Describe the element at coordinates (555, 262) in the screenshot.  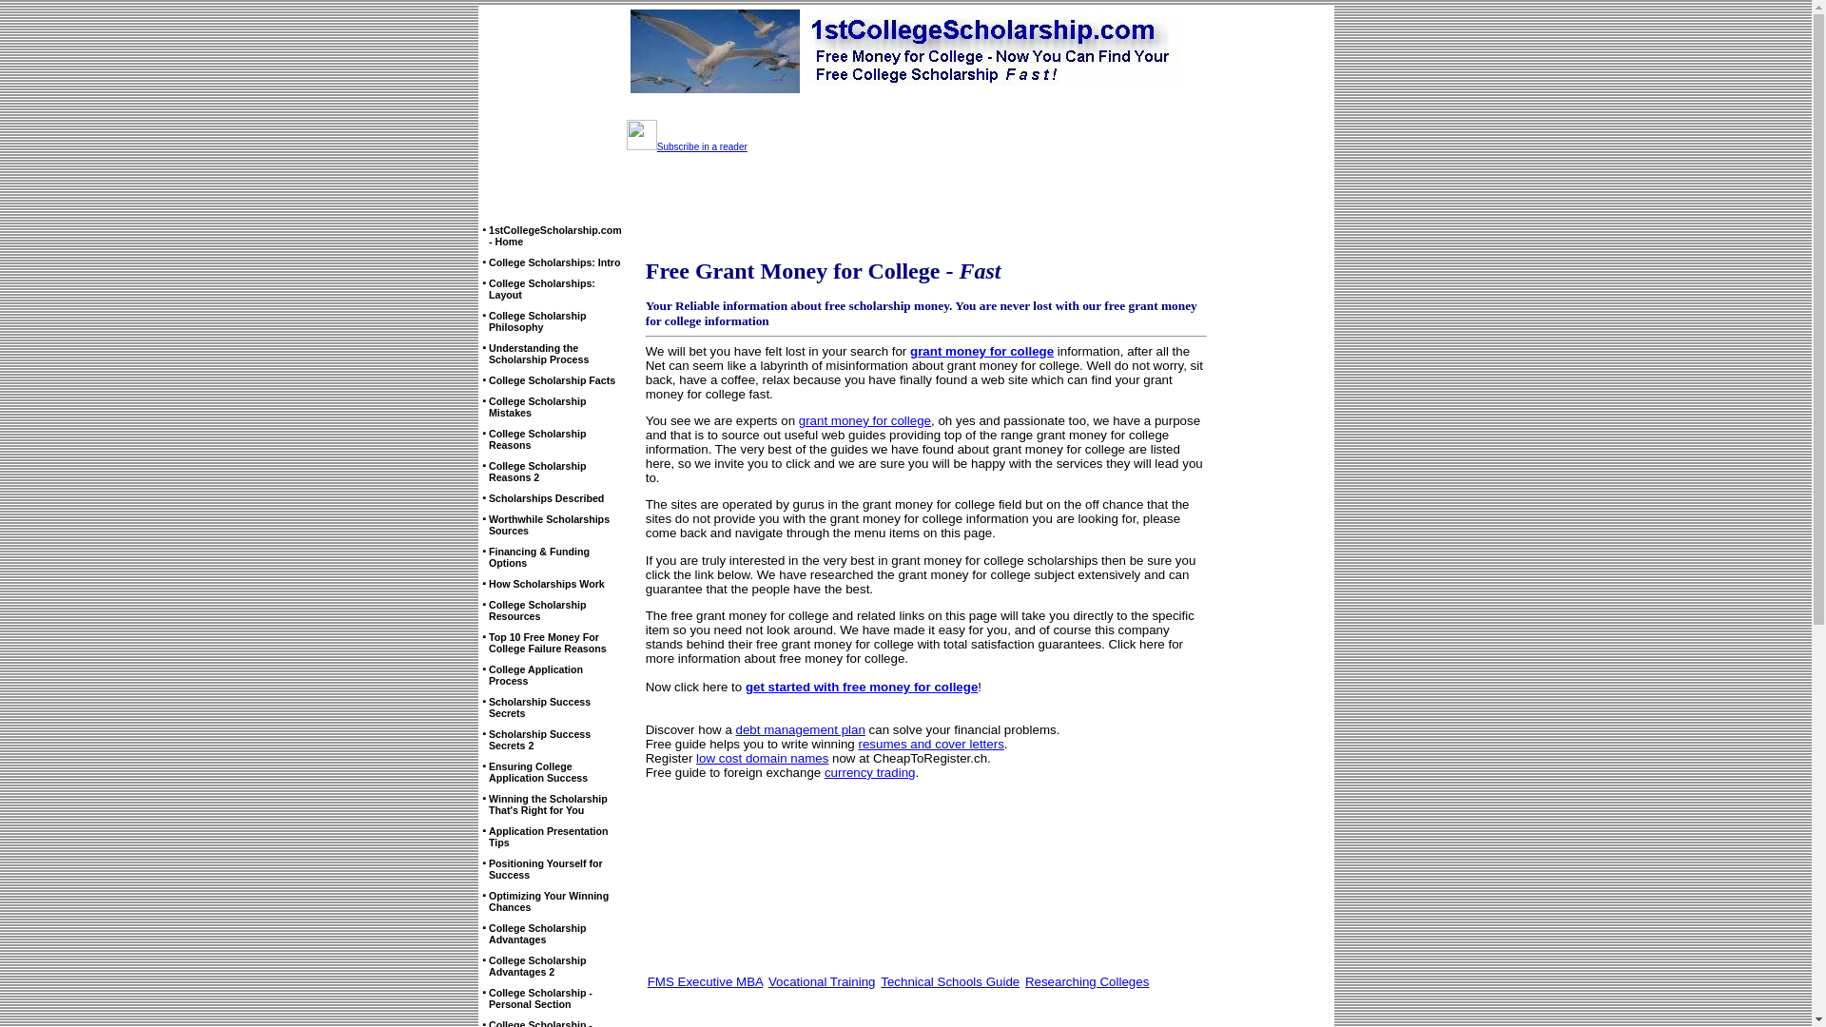
I see `College Scholarships: Intro` at that location.